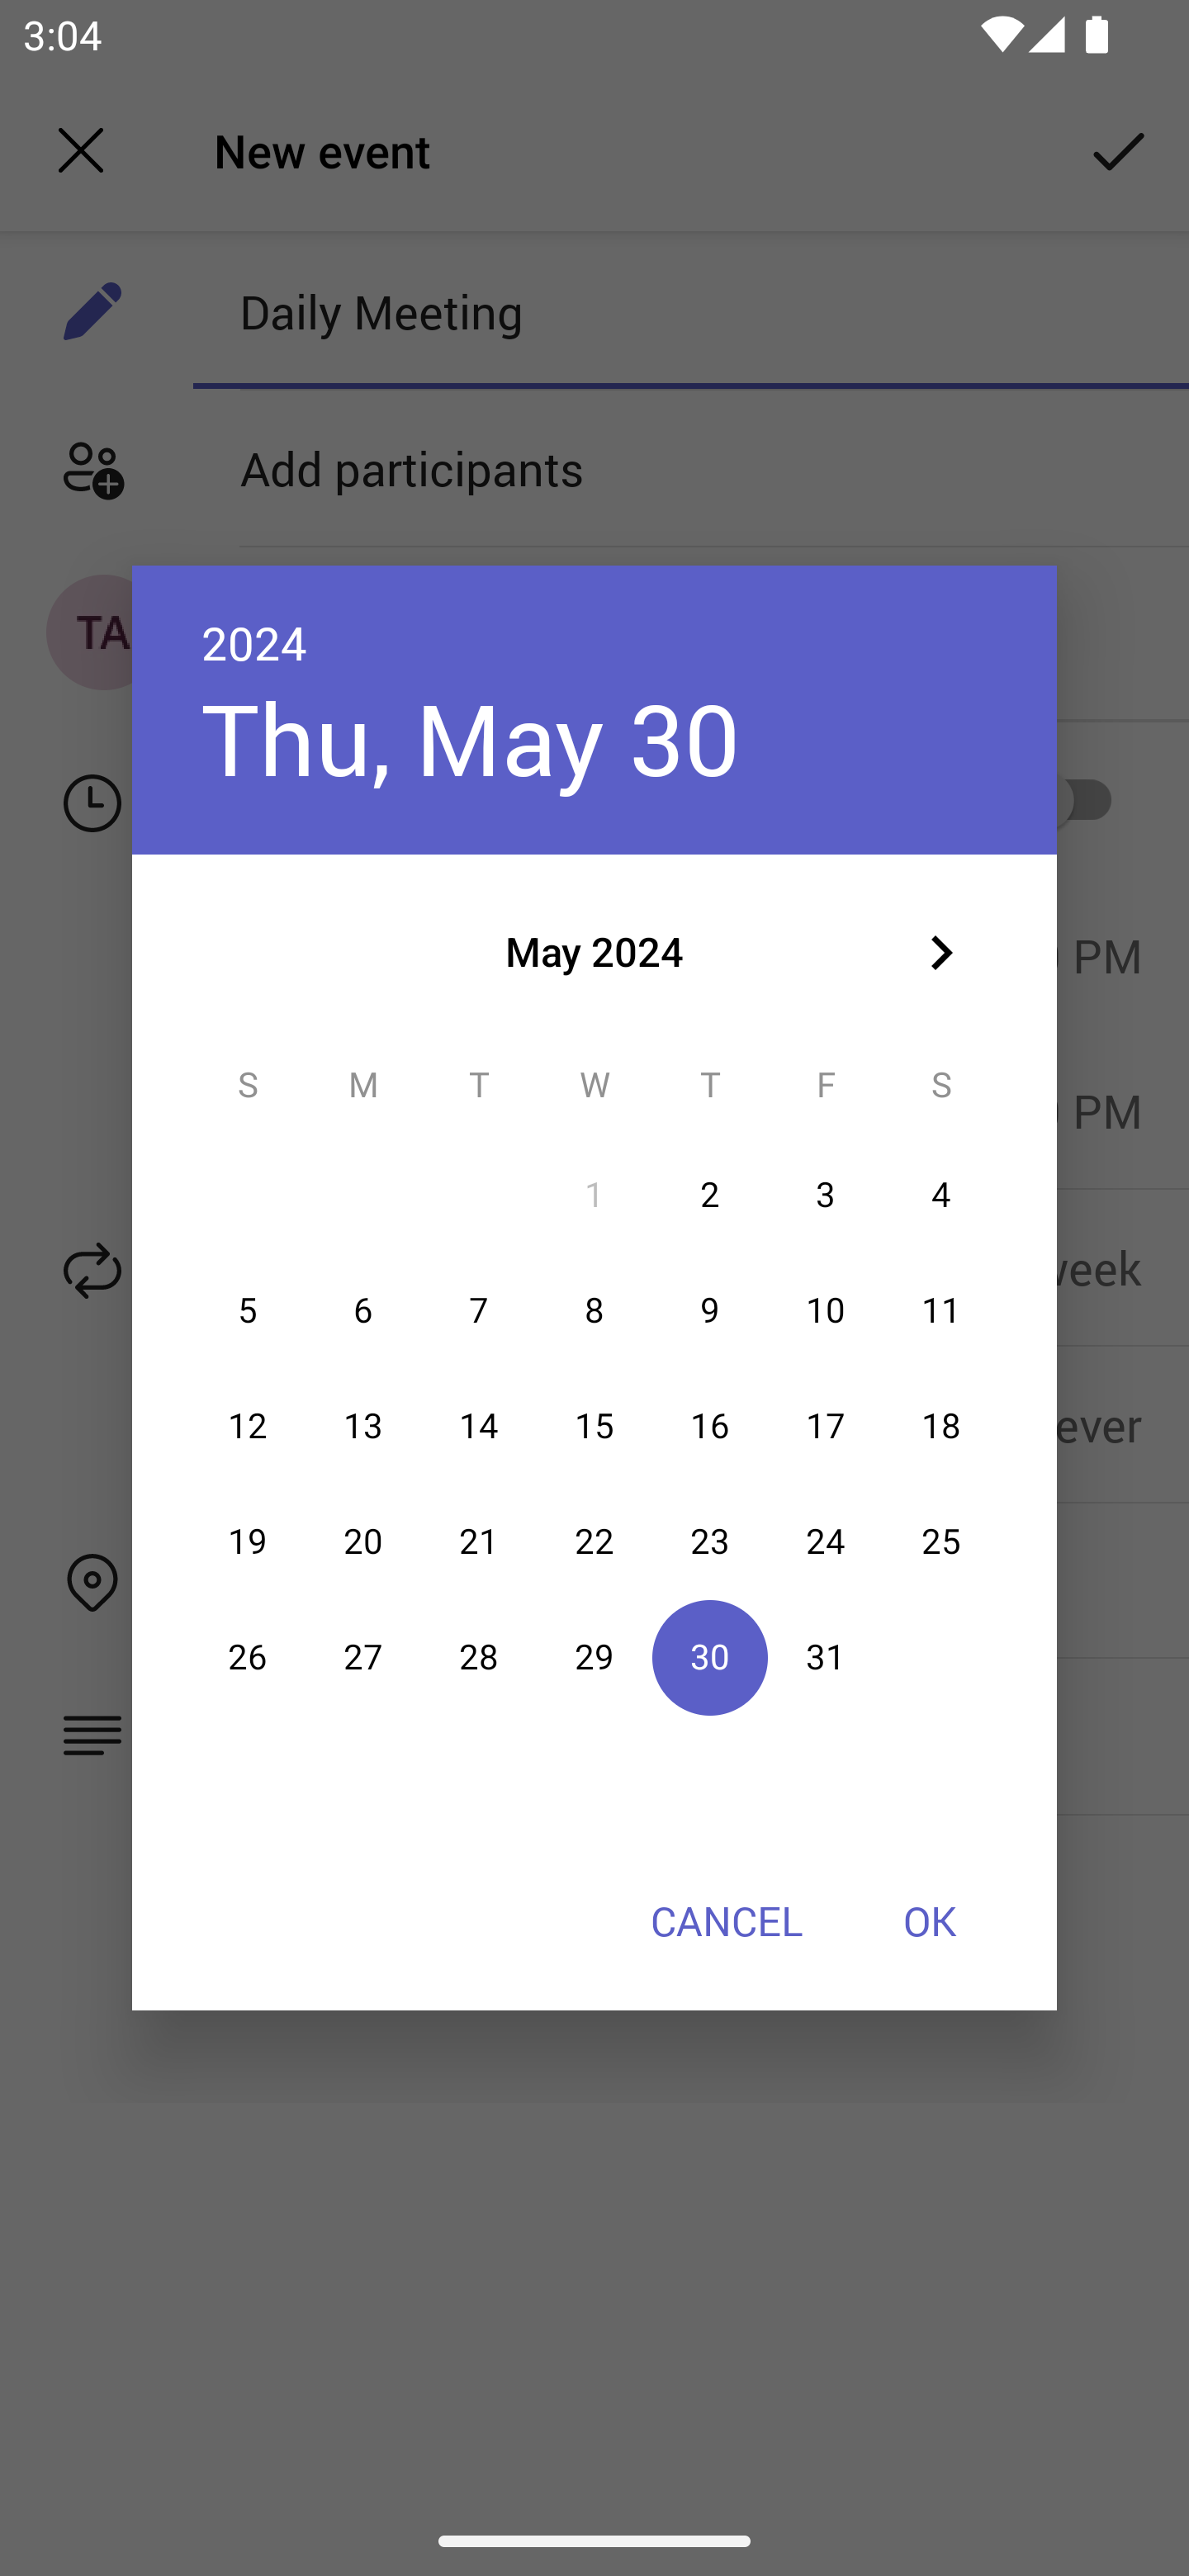 This screenshot has width=1189, height=2576. I want to click on 7 07 May 2024, so click(478, 1311).